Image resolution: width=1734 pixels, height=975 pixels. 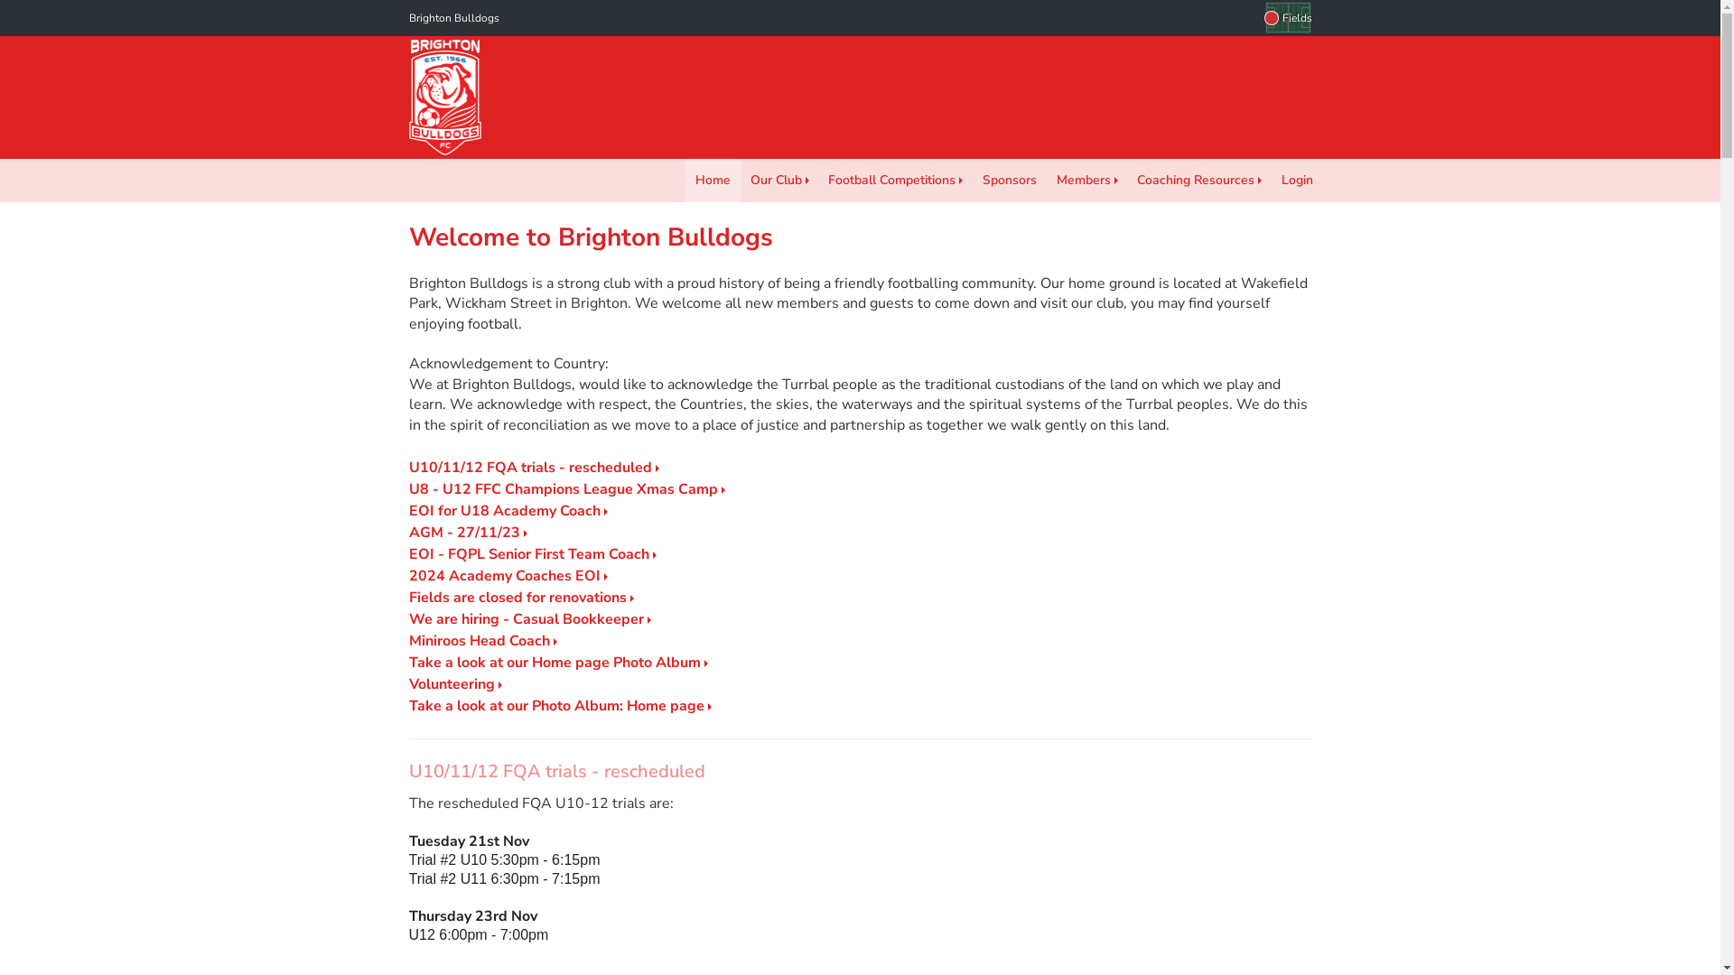 I want to click on U8 - U12 FFC Champions League Xmas Camp, so click(x=566, y=489).